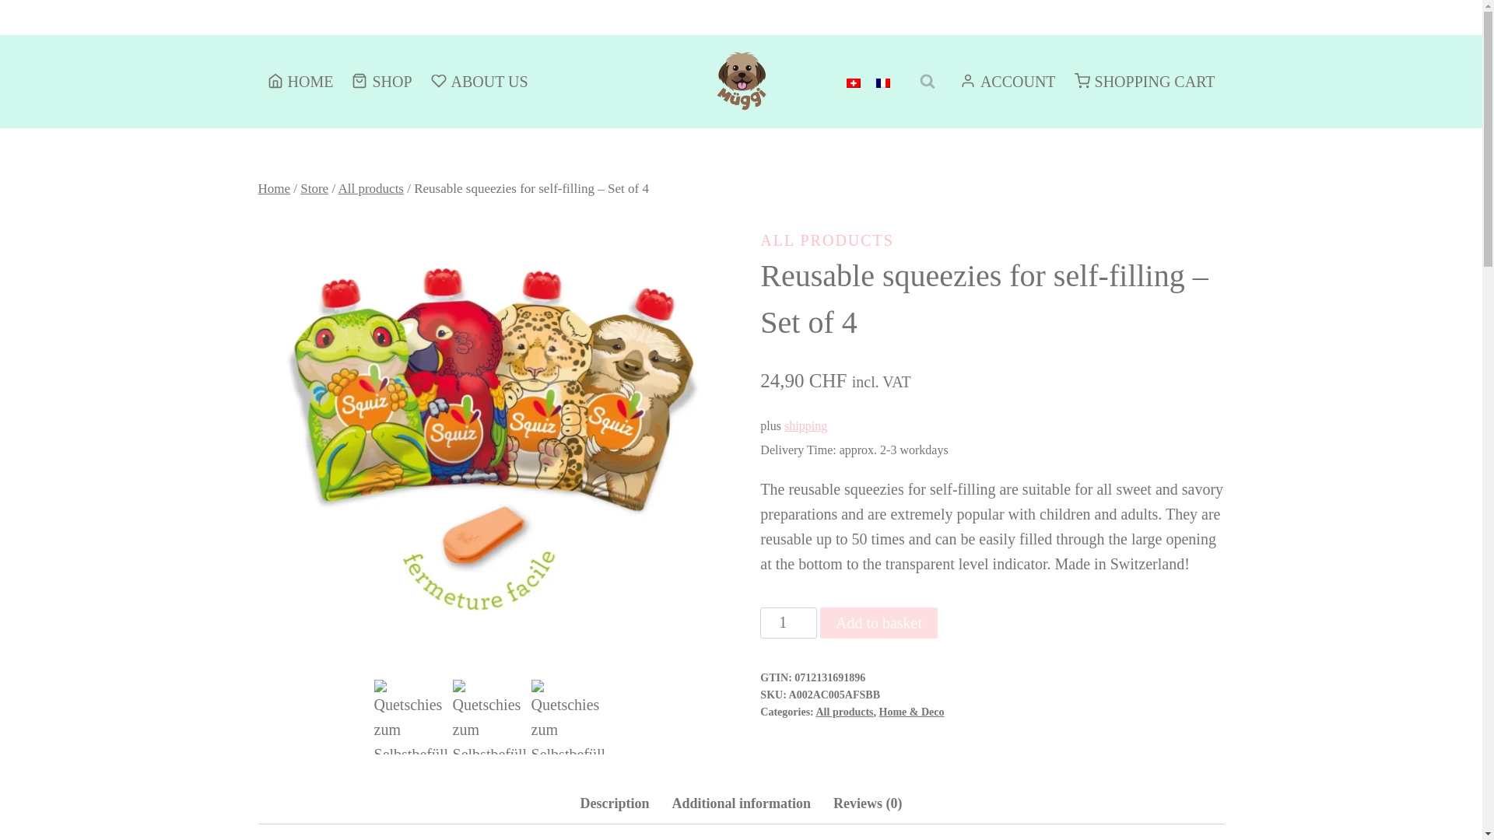  I want to click on ACCOUNT, so click(1007, 81).